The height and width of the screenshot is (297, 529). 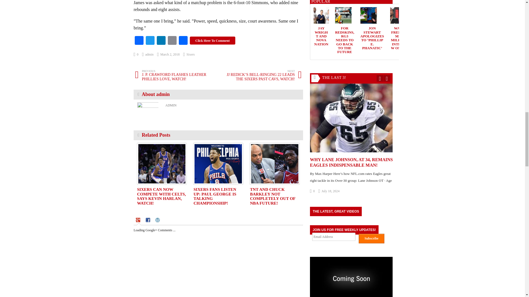 I want to click on SIXERS CAN NOW COMPETE WITH CELTS, SAYS KEVIN HARLAN, WATCH!, so click(x=162, y=163).